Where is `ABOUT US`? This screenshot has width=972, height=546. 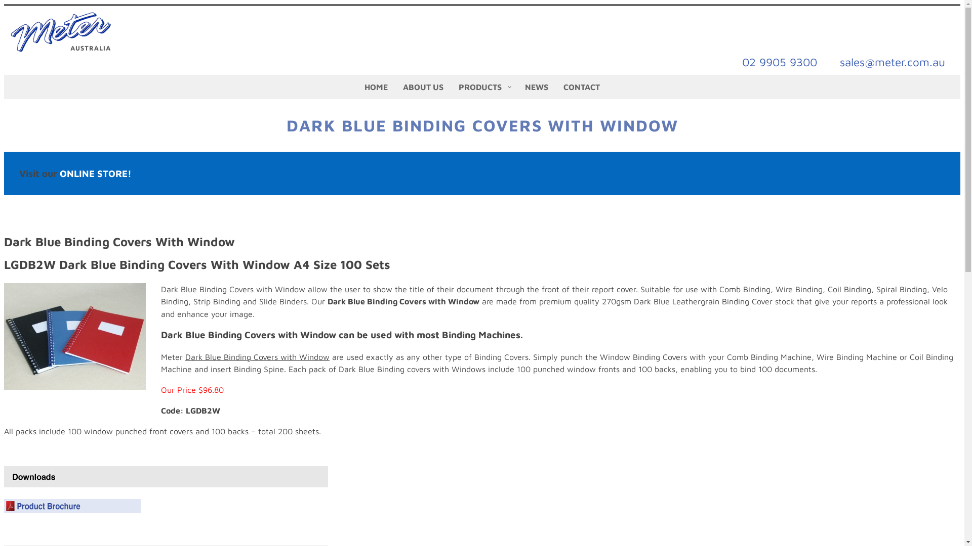
ABOUT US is located at coordinates (423, 87).